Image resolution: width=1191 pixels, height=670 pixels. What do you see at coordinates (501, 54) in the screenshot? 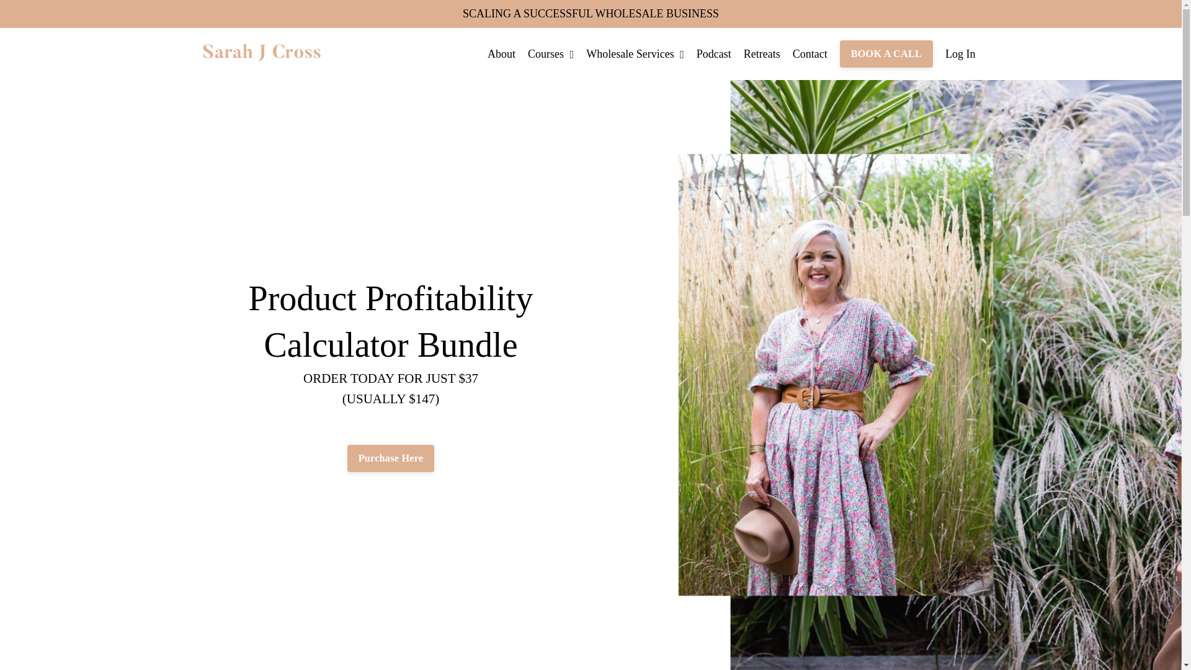
I see `About` at bounding box center [501, 54].